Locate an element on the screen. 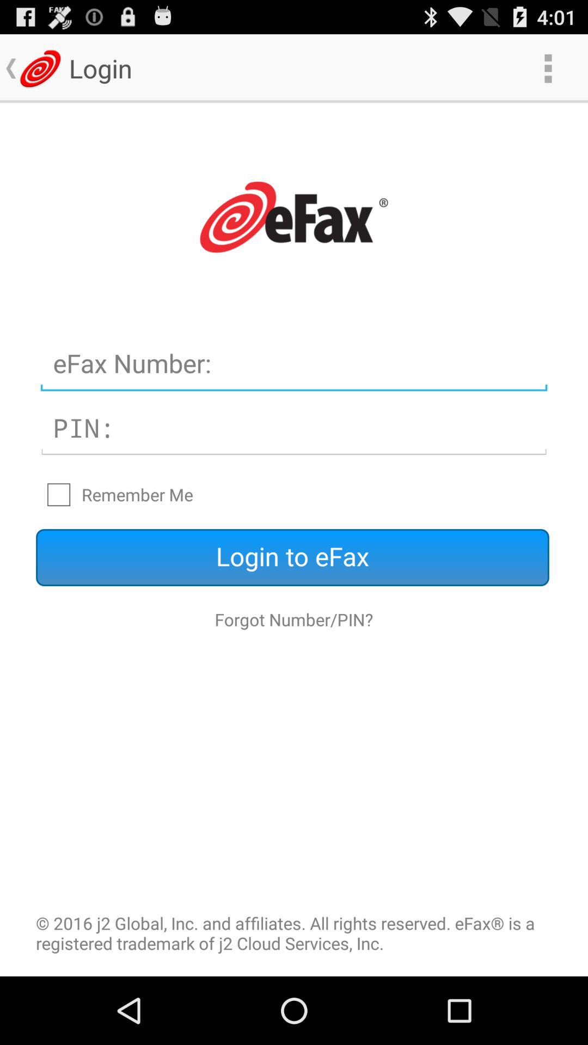 This screenshot has height=1045, width=588. swipe until the forgot number/pin? icon is located at coordinates (294, 619).